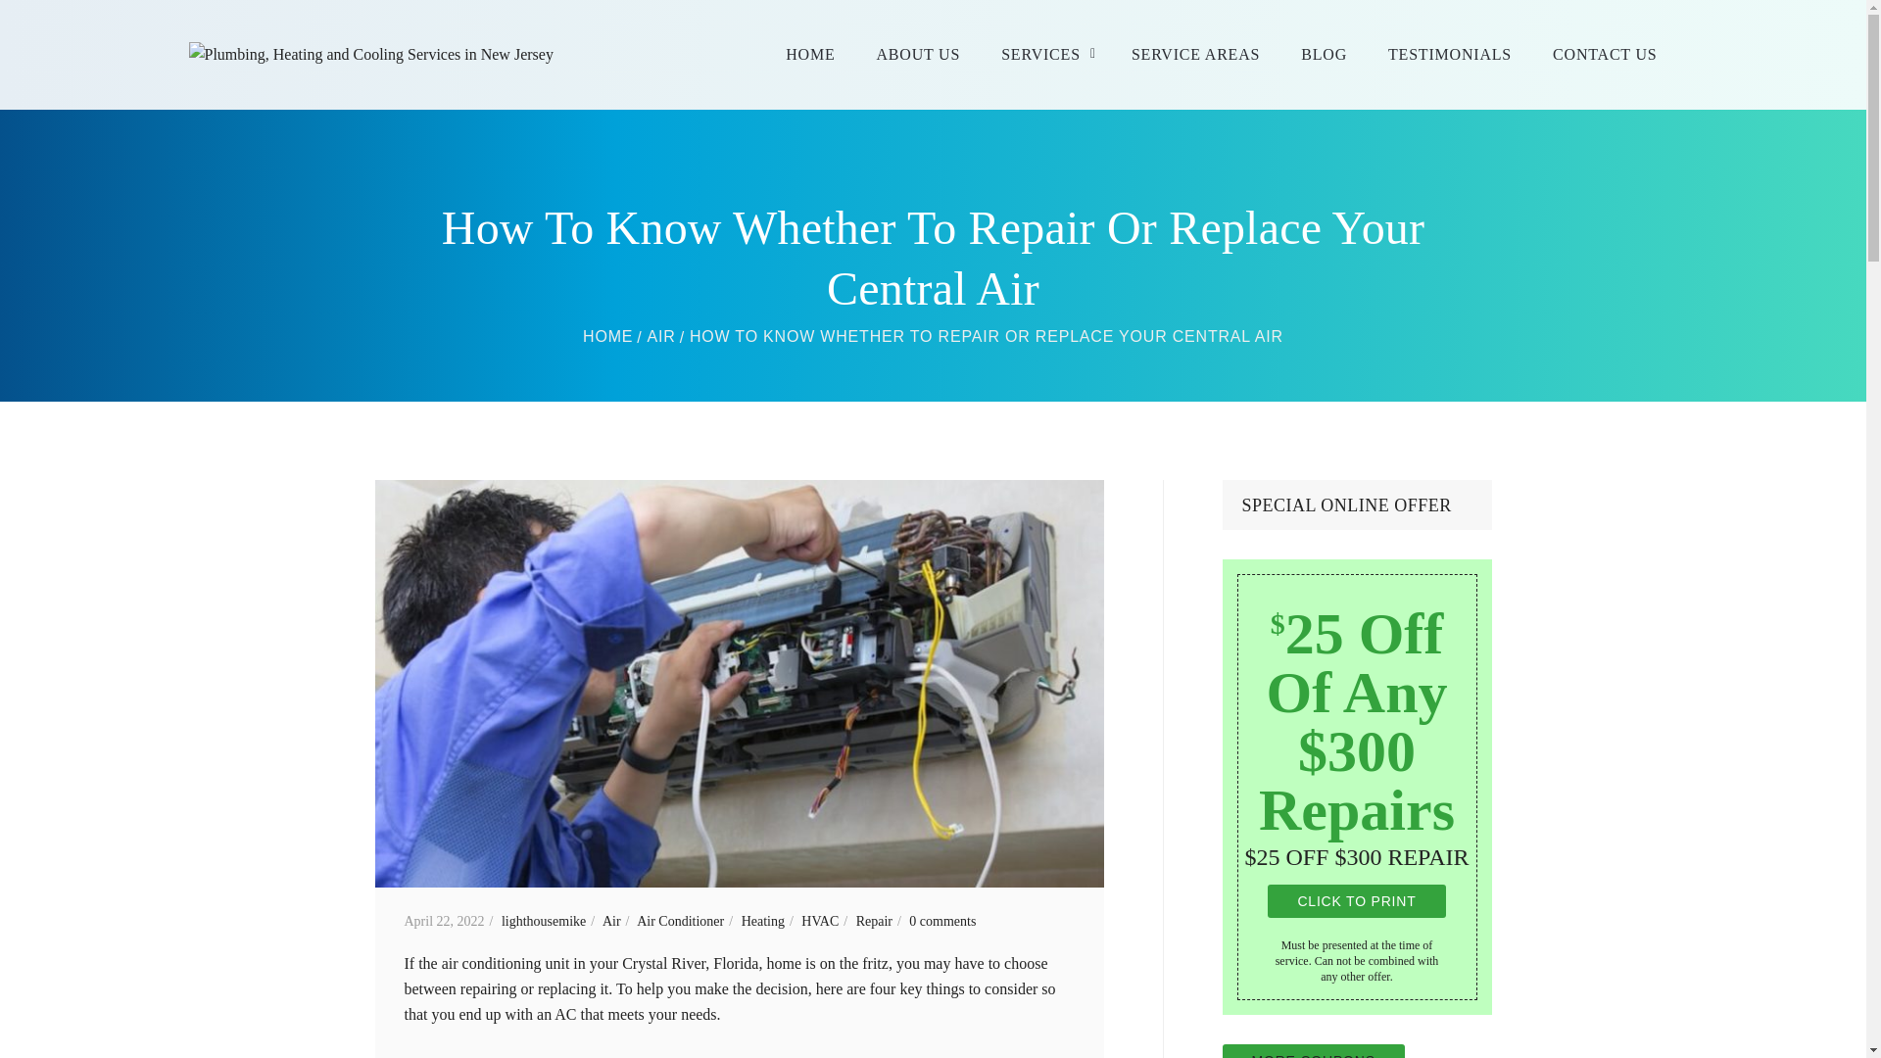  Describe the element at coordinates (826, 921) in the screenshot. I see `HVAC` at that location.